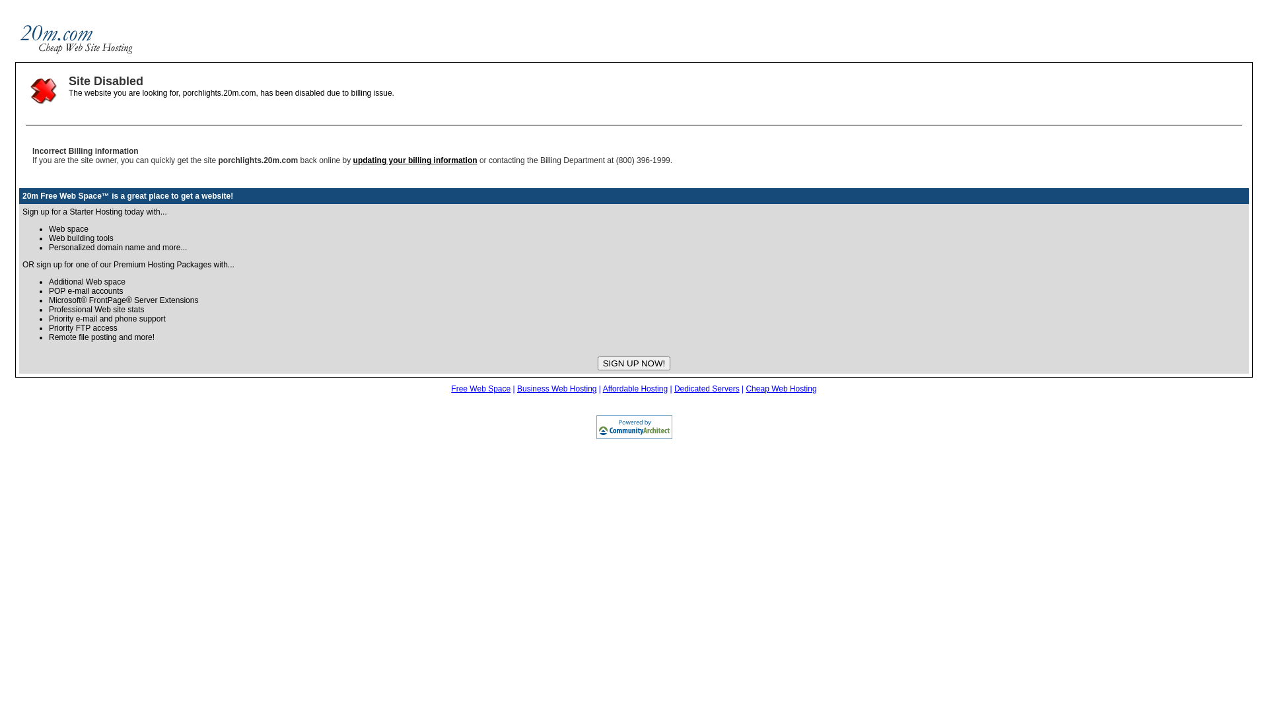  What do you see at coordinates (781, 389) in the screenshot?
I see `Cheap Web Hosting` at bounding box center [781, 389].